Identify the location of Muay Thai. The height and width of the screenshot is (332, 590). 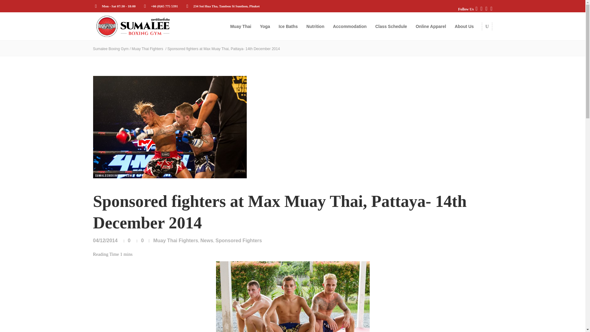
(241, 26).